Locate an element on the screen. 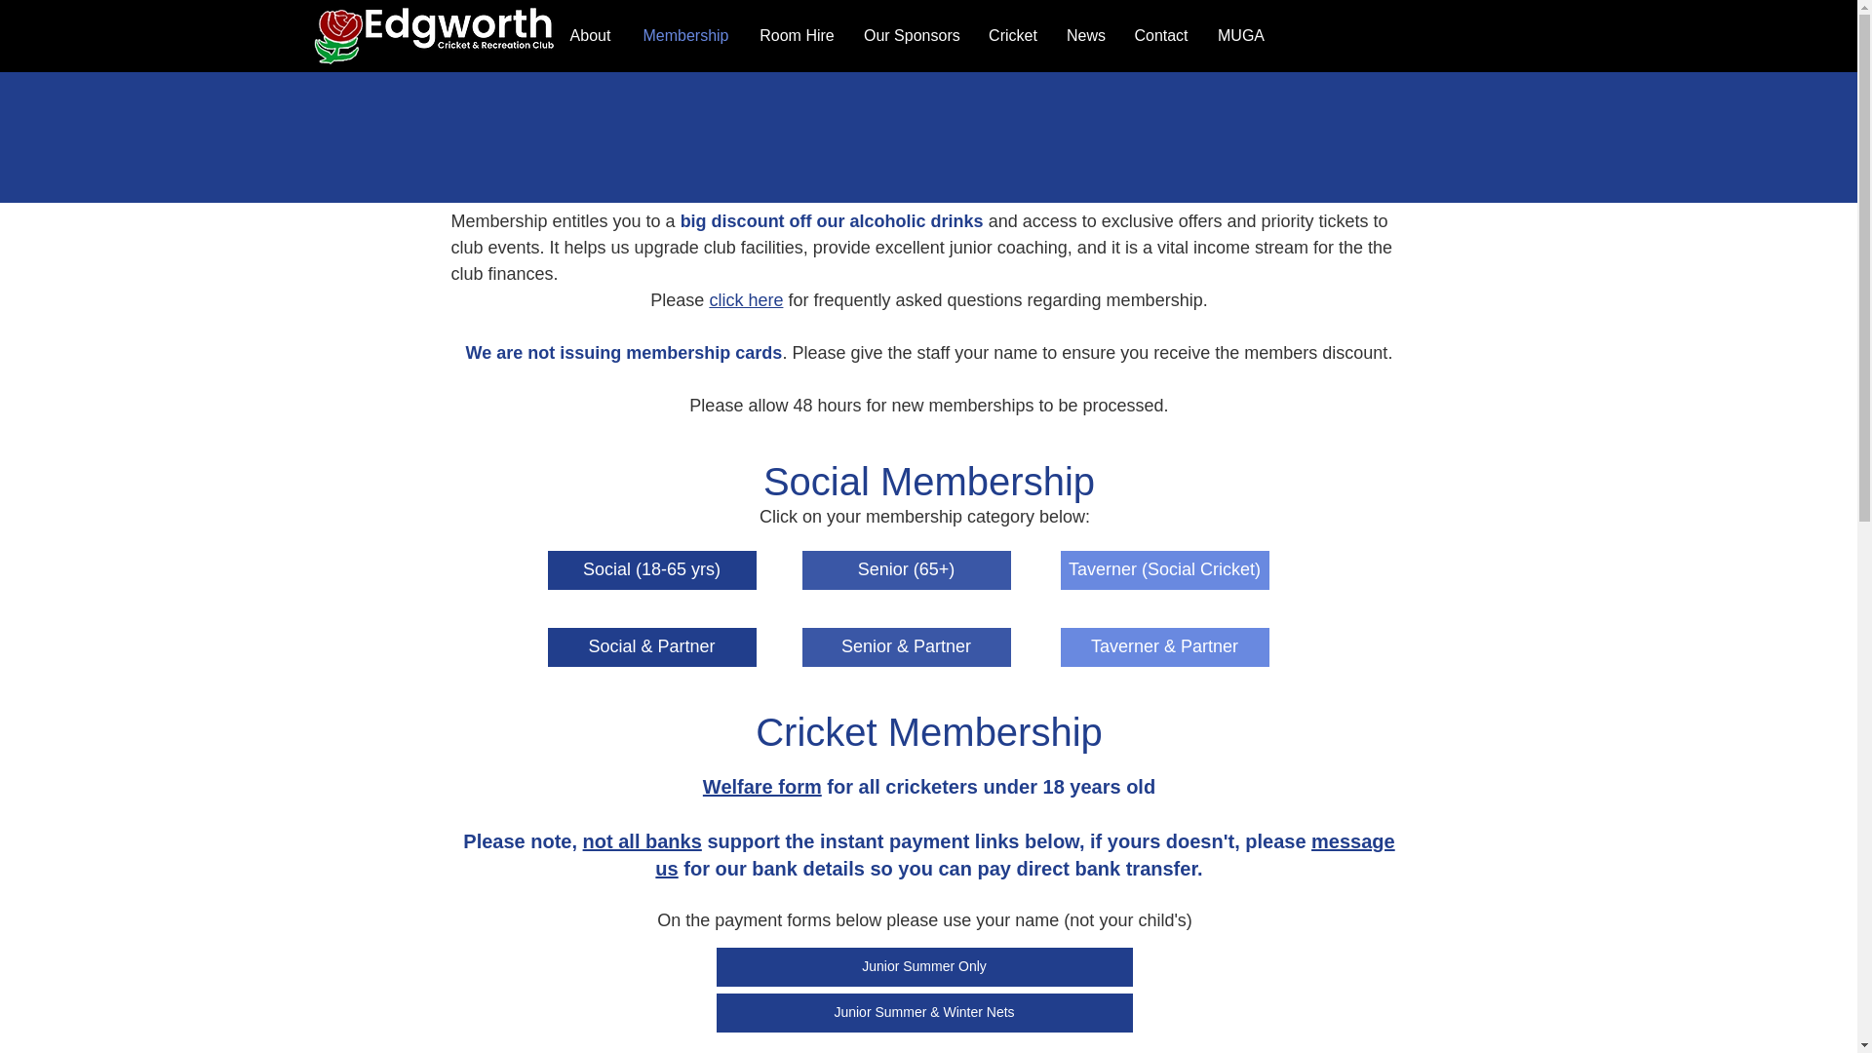 The image size is (1872, 1053). News is located at coordinates (1086, 35).